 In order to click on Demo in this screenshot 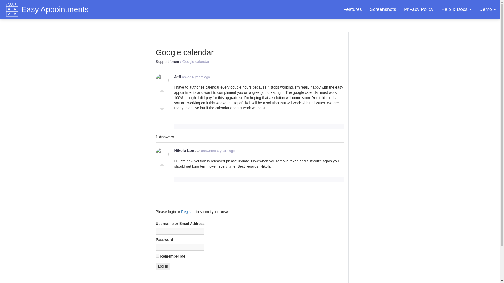, I will do `click(487, 9)`.